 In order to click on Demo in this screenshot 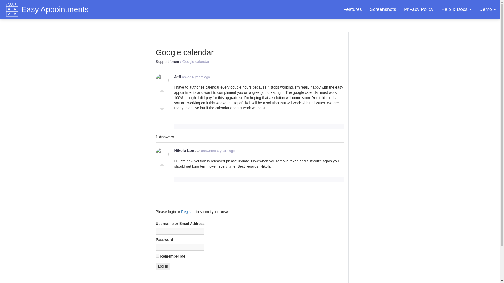, I will do `click(487, 9)`.